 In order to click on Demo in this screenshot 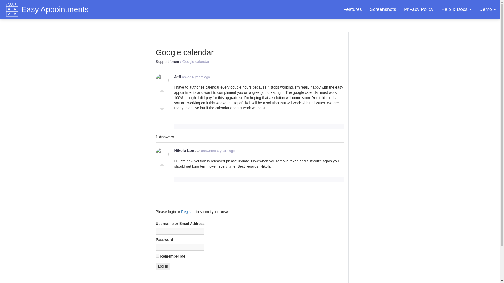, I will do `click(487, 9)`.